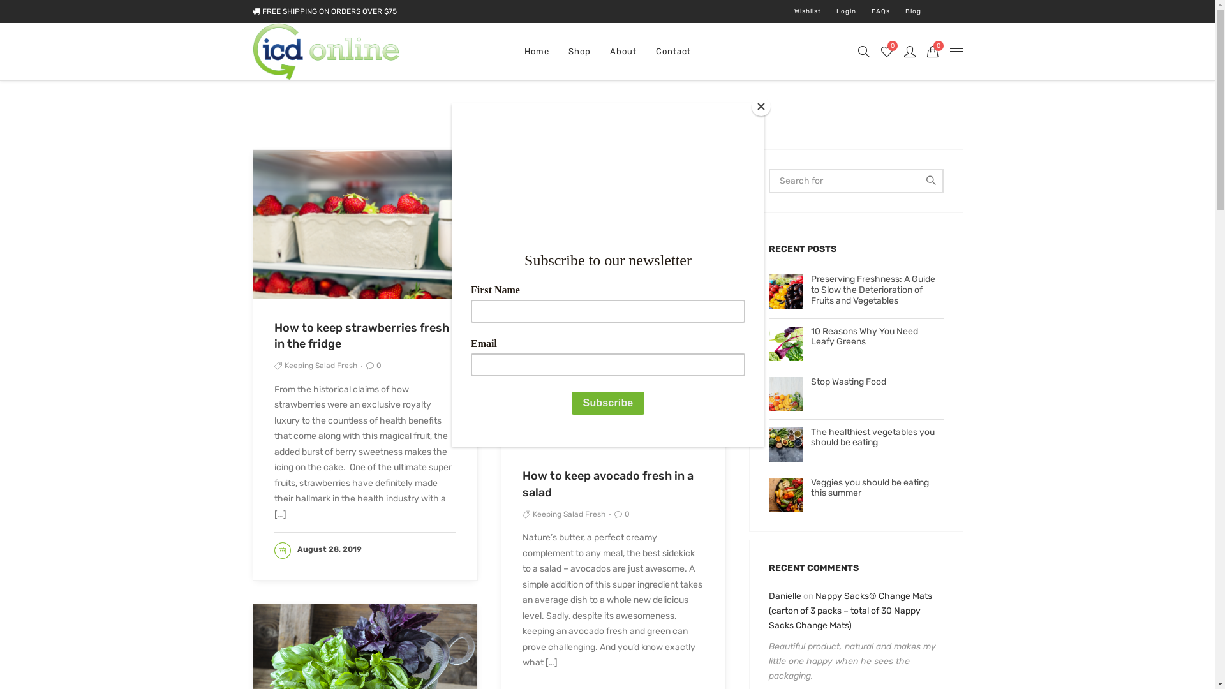  Describe the element at coordinates (856, 382) in the screenshot. I see `Stop Wasting Food` at that location.